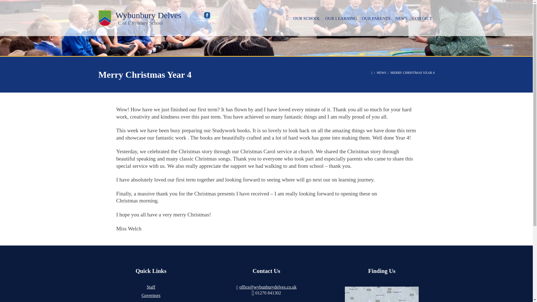 The height and width of the screenshot is (302, 537). I want to click on OUR LEARNING, so click(341, 18).